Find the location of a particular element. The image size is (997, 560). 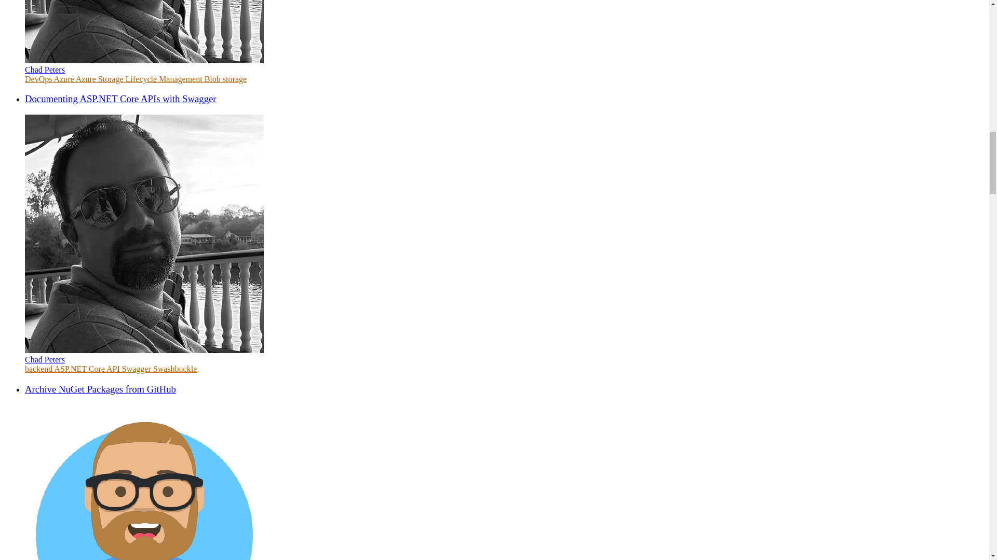

API is located at coordinates (114, 369).